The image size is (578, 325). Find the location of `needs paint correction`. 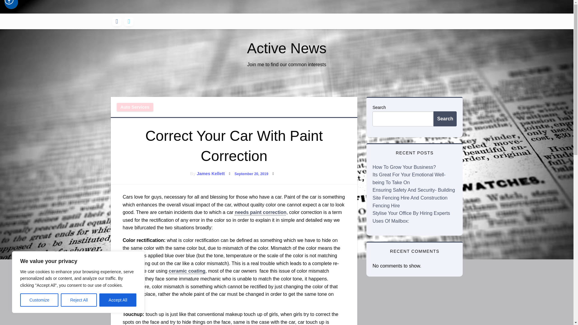

needs paint correction is located at coordinates (261, 212).